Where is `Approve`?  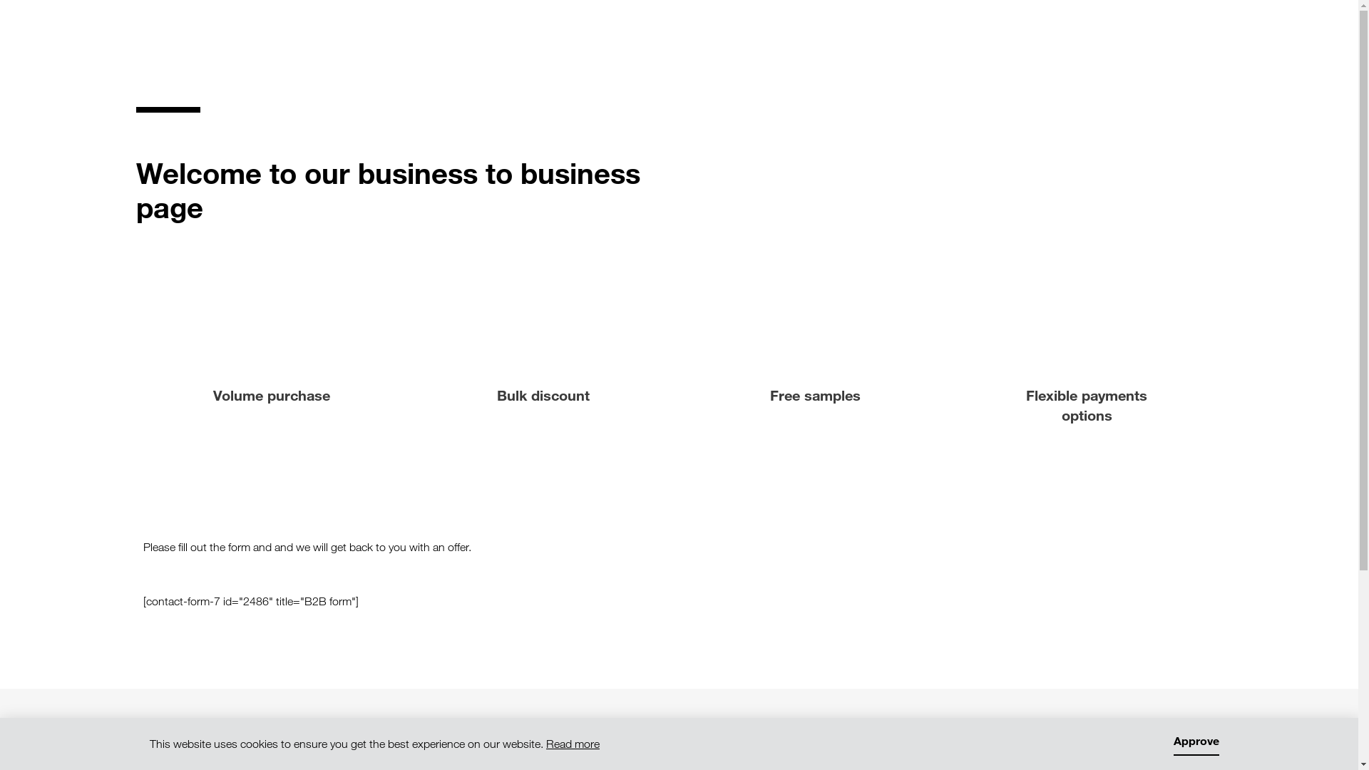
Approve is located at coordinates (1196, 744).